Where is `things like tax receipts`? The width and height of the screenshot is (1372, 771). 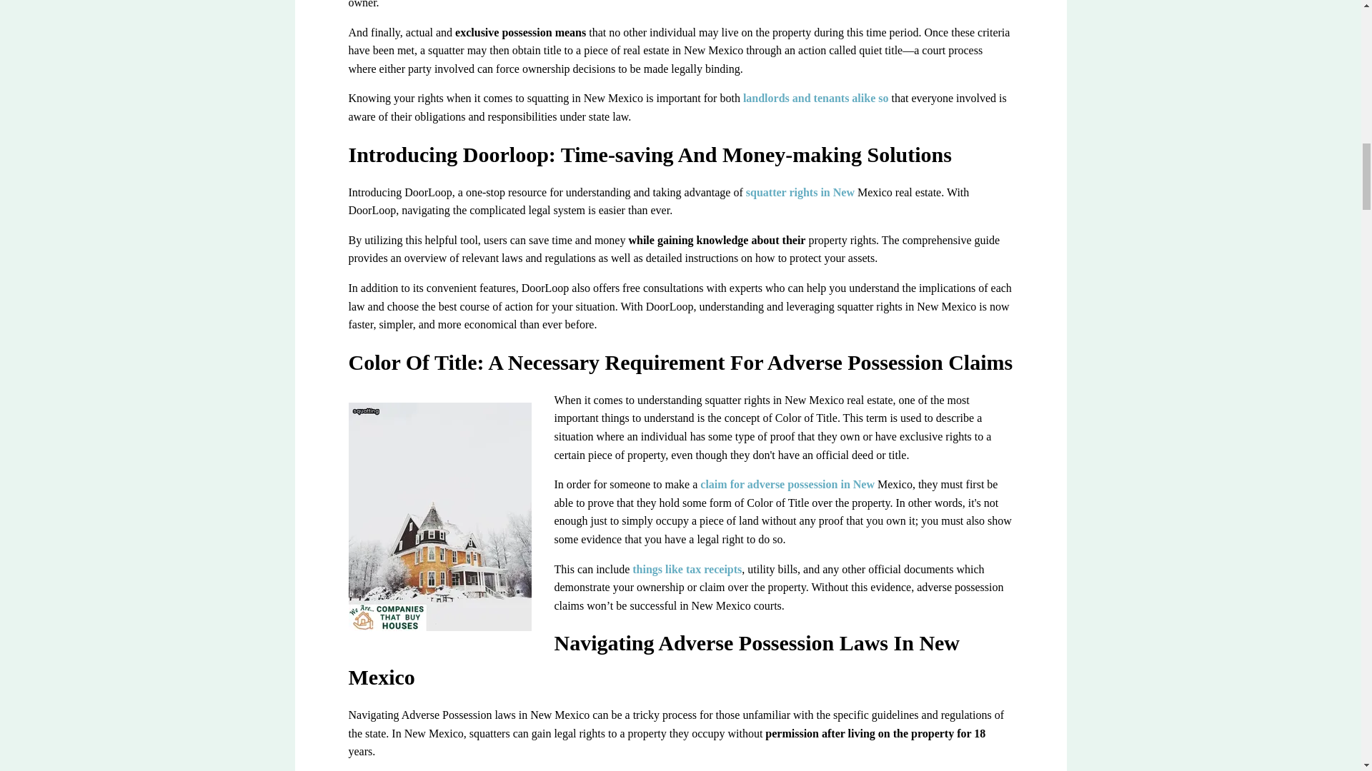
things like tax receipts is located at coordinates (687, 568).